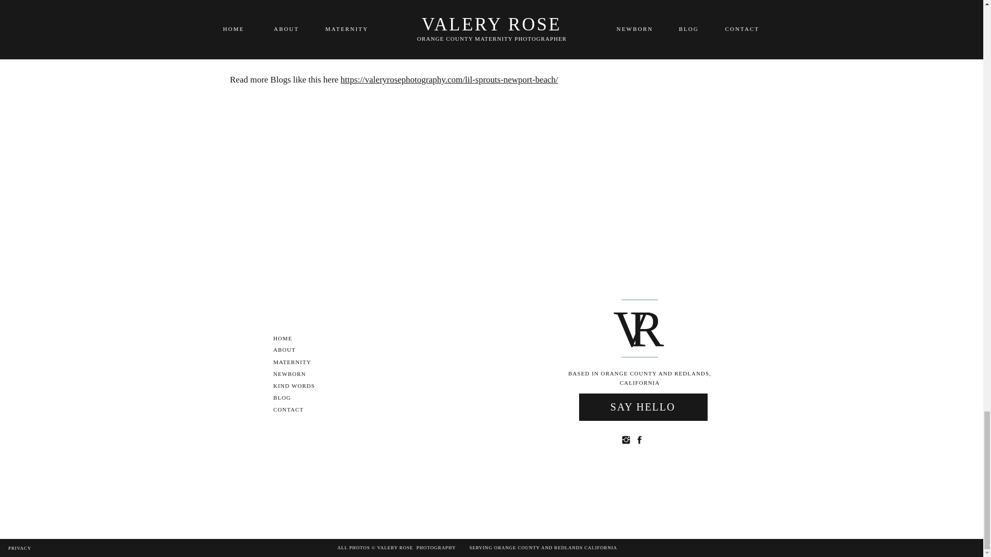 The image size is (991, 557). I want to click on ABOUT, so click(292, 350).